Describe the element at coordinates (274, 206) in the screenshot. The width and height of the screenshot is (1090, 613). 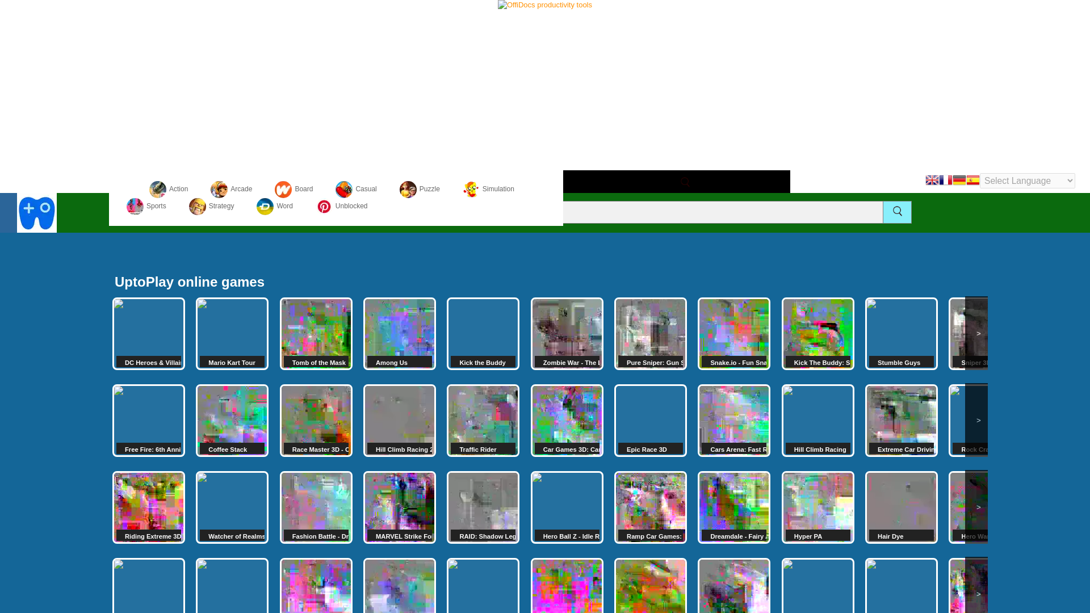
I see `Word games online` at that location.